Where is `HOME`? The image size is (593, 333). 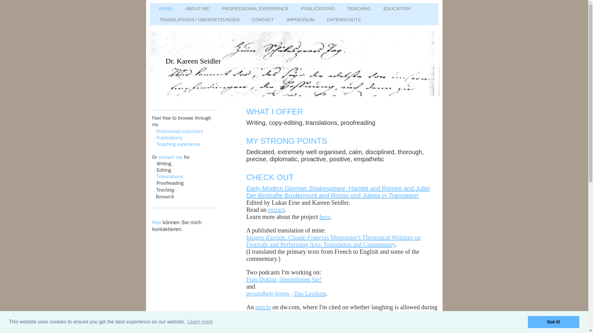 HOME is located at coordinates (166, 10).